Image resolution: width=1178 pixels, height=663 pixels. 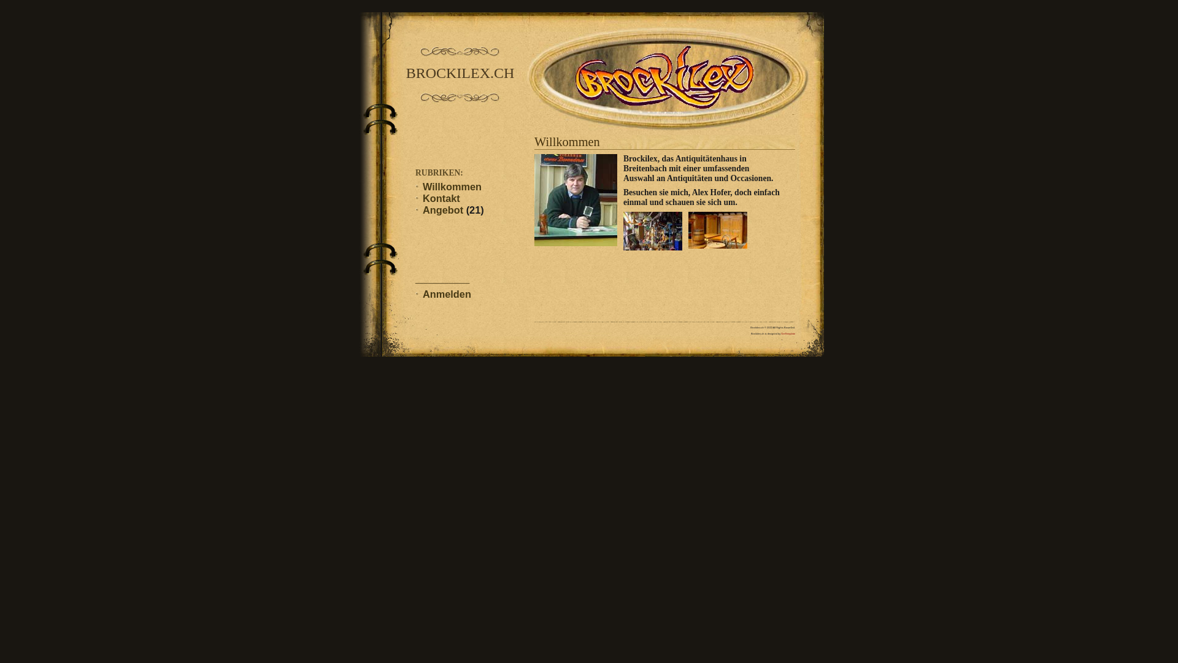 What do you see at coordinates (460, 74) in the screenshot?
I see `BROCKILEX.CH` at bounding box center [460, 74].